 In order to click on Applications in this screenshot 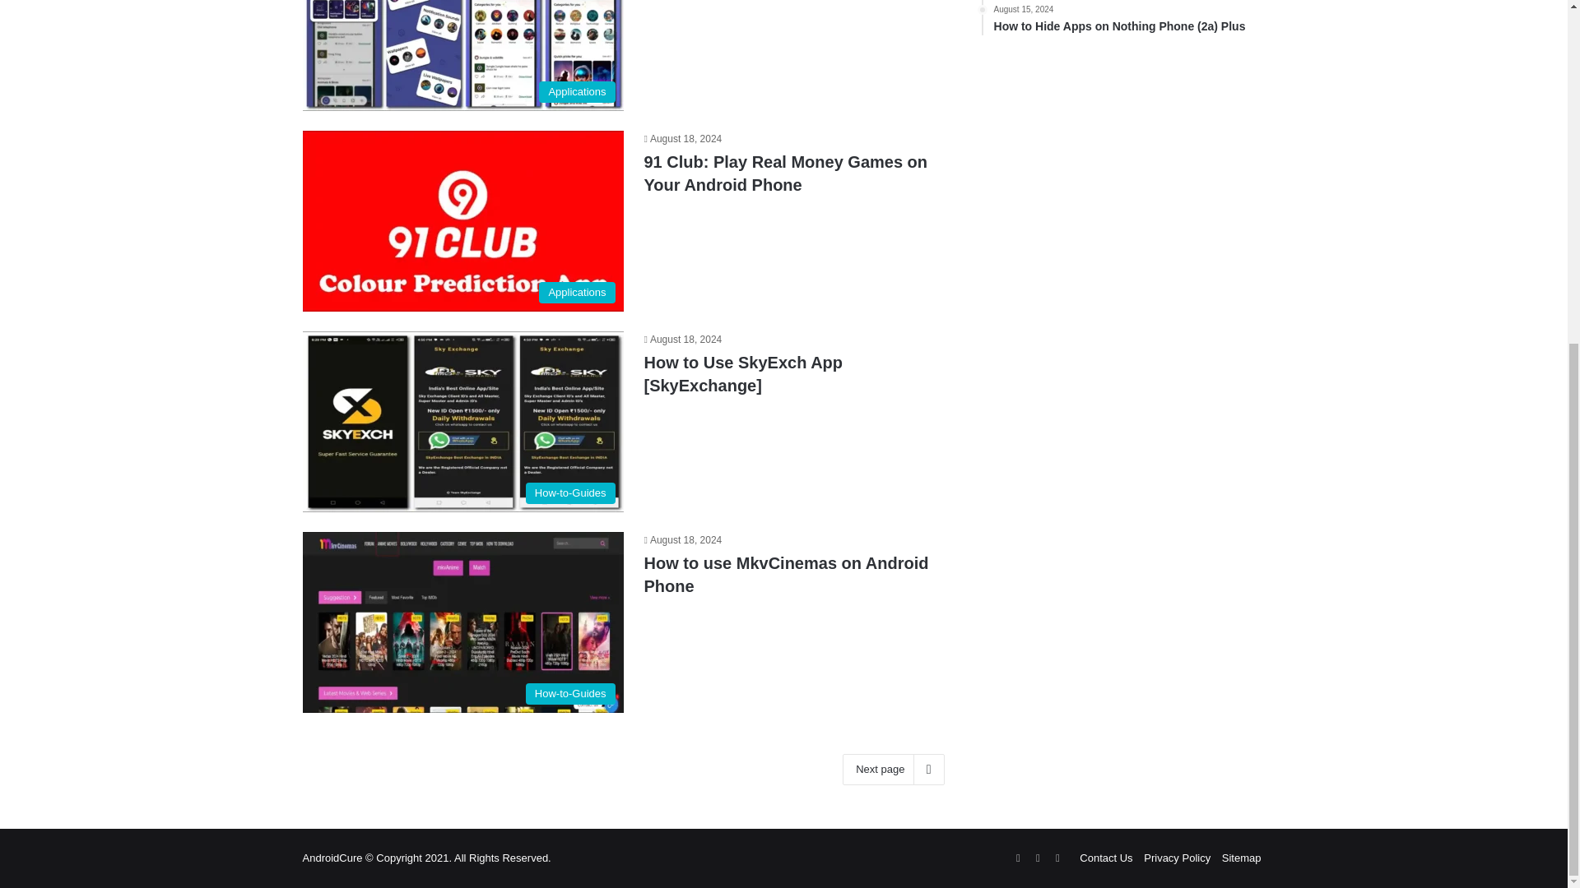, I will do `click(463, 220)`.